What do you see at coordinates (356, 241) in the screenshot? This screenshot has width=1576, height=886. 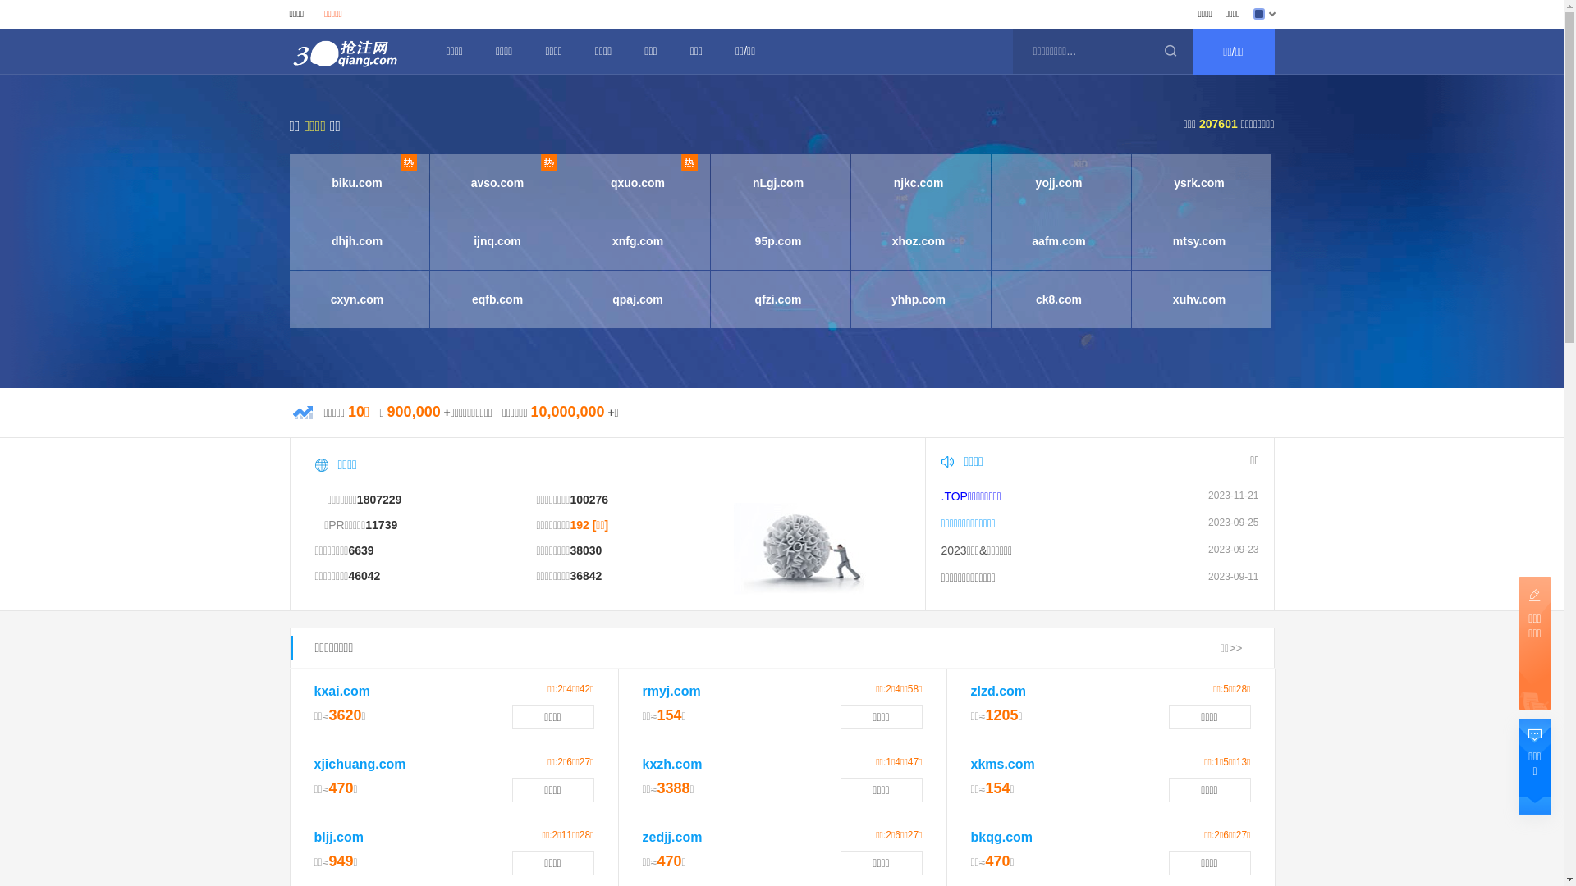 I see `dhjh.com` at bounding box center [356, 241].